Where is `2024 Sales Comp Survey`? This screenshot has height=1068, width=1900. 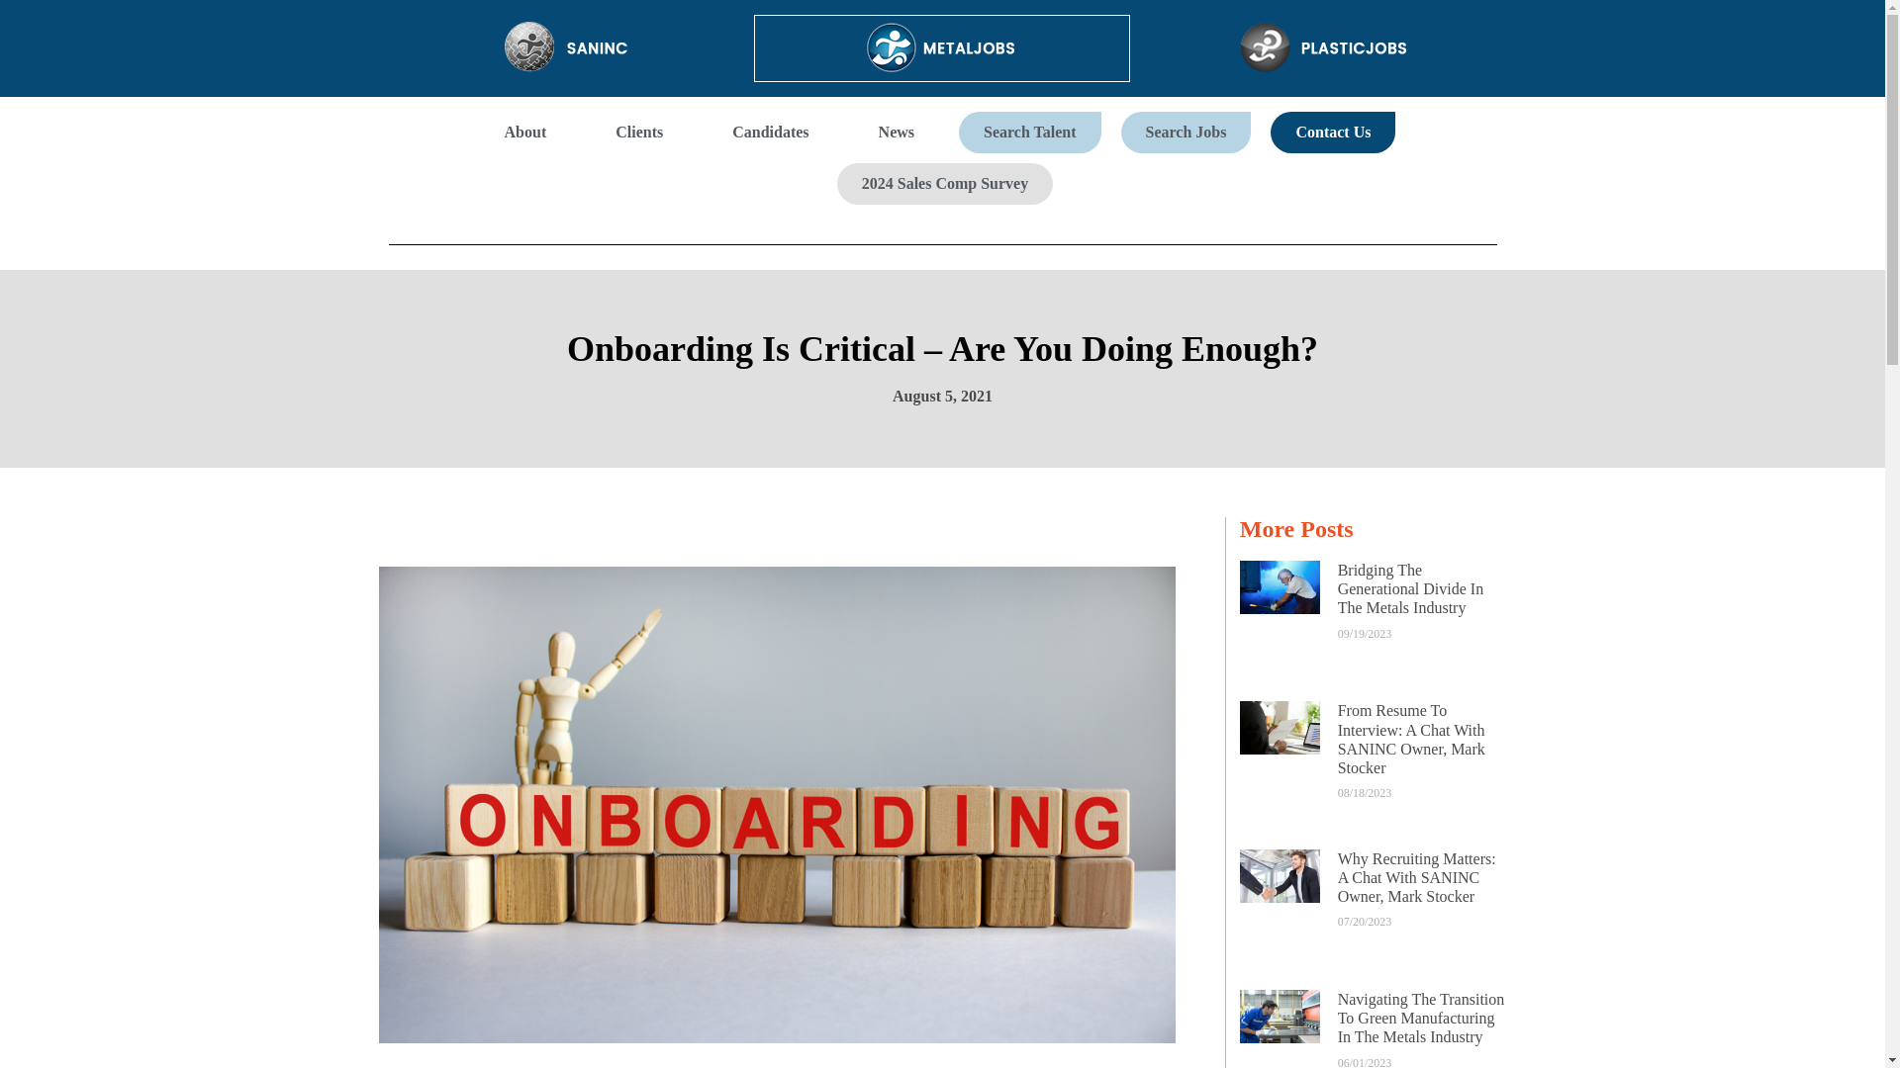 2024 Sales Comp Survey is located at coordinates (944, 184).